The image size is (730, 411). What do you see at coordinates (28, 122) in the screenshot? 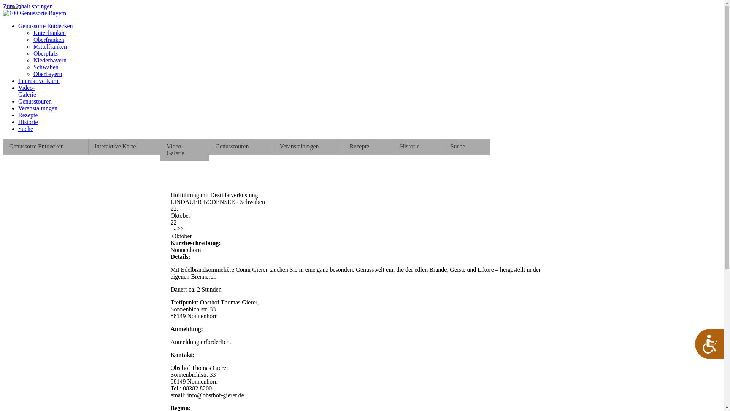
I see `Historie` at bounding box center [28, 122].